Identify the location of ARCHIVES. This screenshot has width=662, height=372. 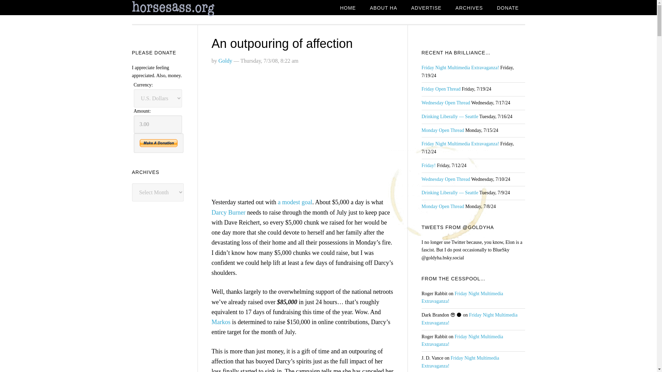
(469, 8).